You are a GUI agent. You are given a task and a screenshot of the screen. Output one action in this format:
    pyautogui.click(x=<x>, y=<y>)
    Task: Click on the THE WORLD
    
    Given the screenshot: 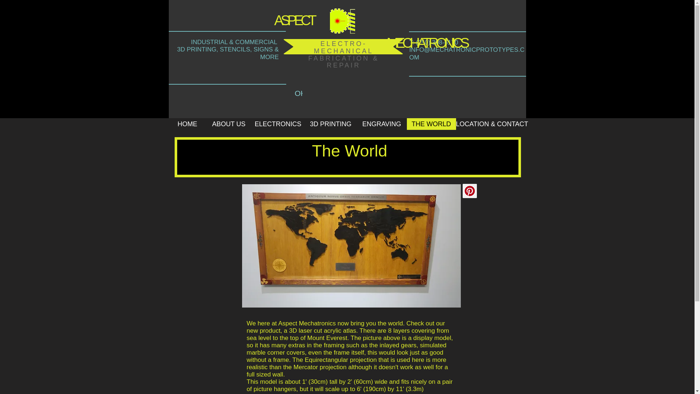 What is the action you would take?
    pyautogui.click(x=431, y=124)
    